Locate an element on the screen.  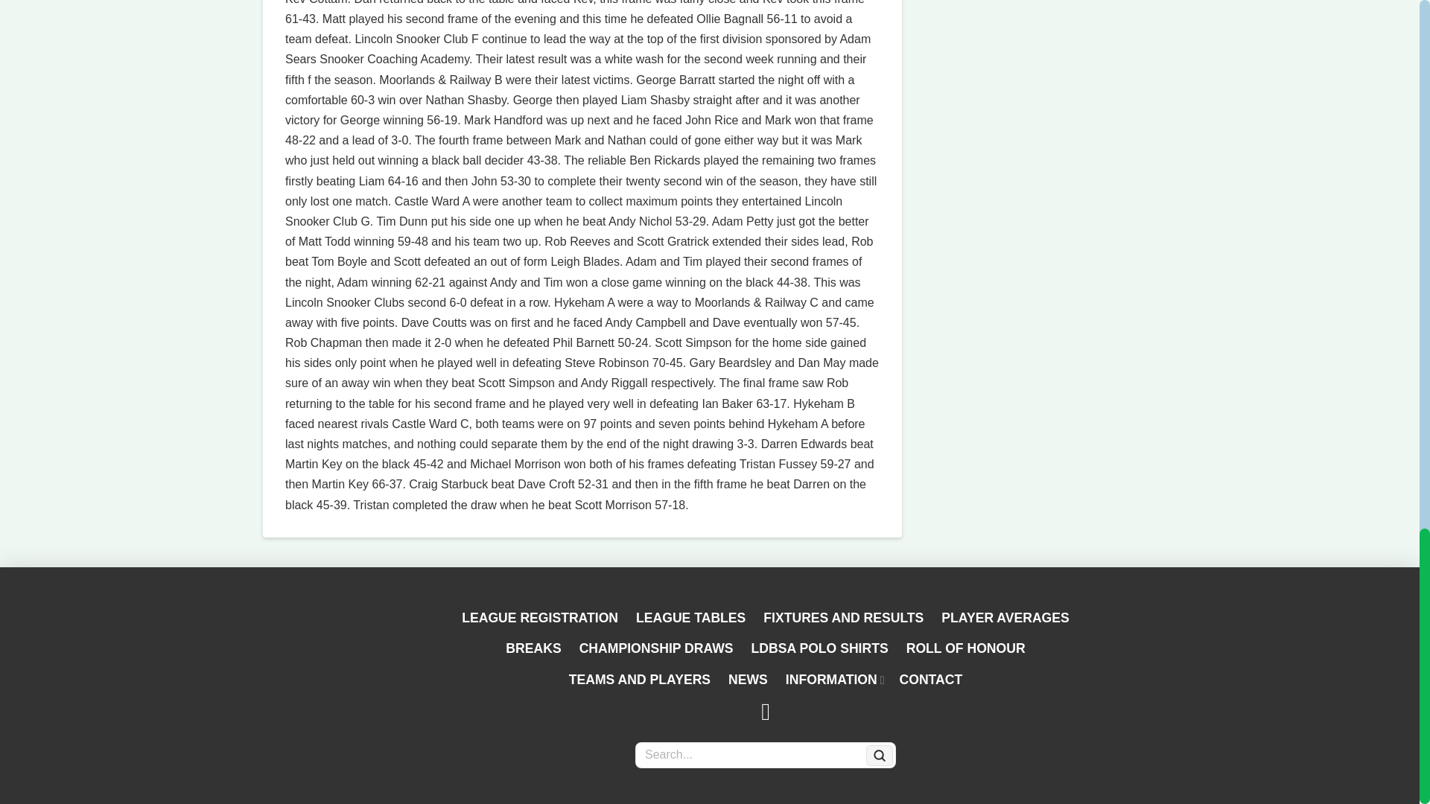
LEAGUE REGISTRATION is located at coordinates (540, 619).